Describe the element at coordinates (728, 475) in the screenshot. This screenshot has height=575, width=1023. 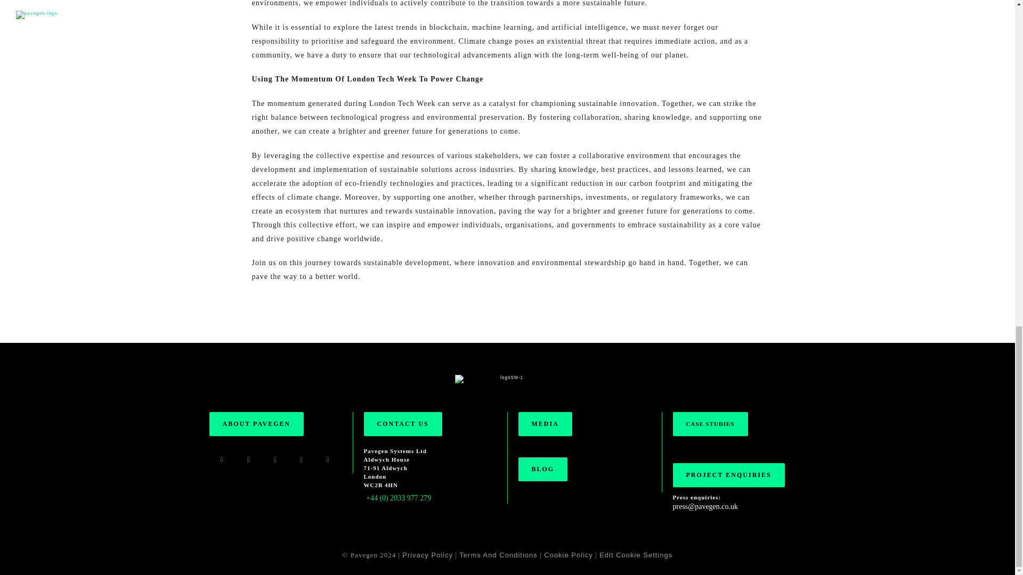
I see `PROJECT ENQUIRIES` at that location.